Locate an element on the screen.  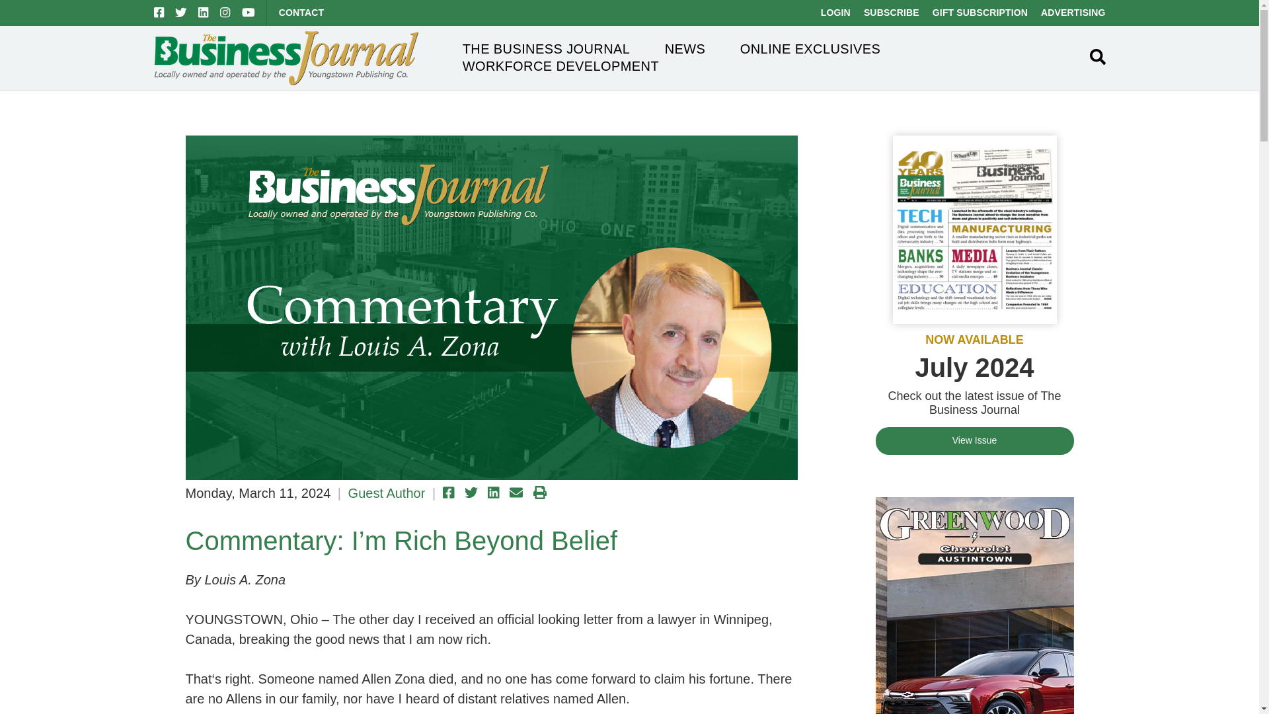
LOGIN is located at coordinates (835, 12).